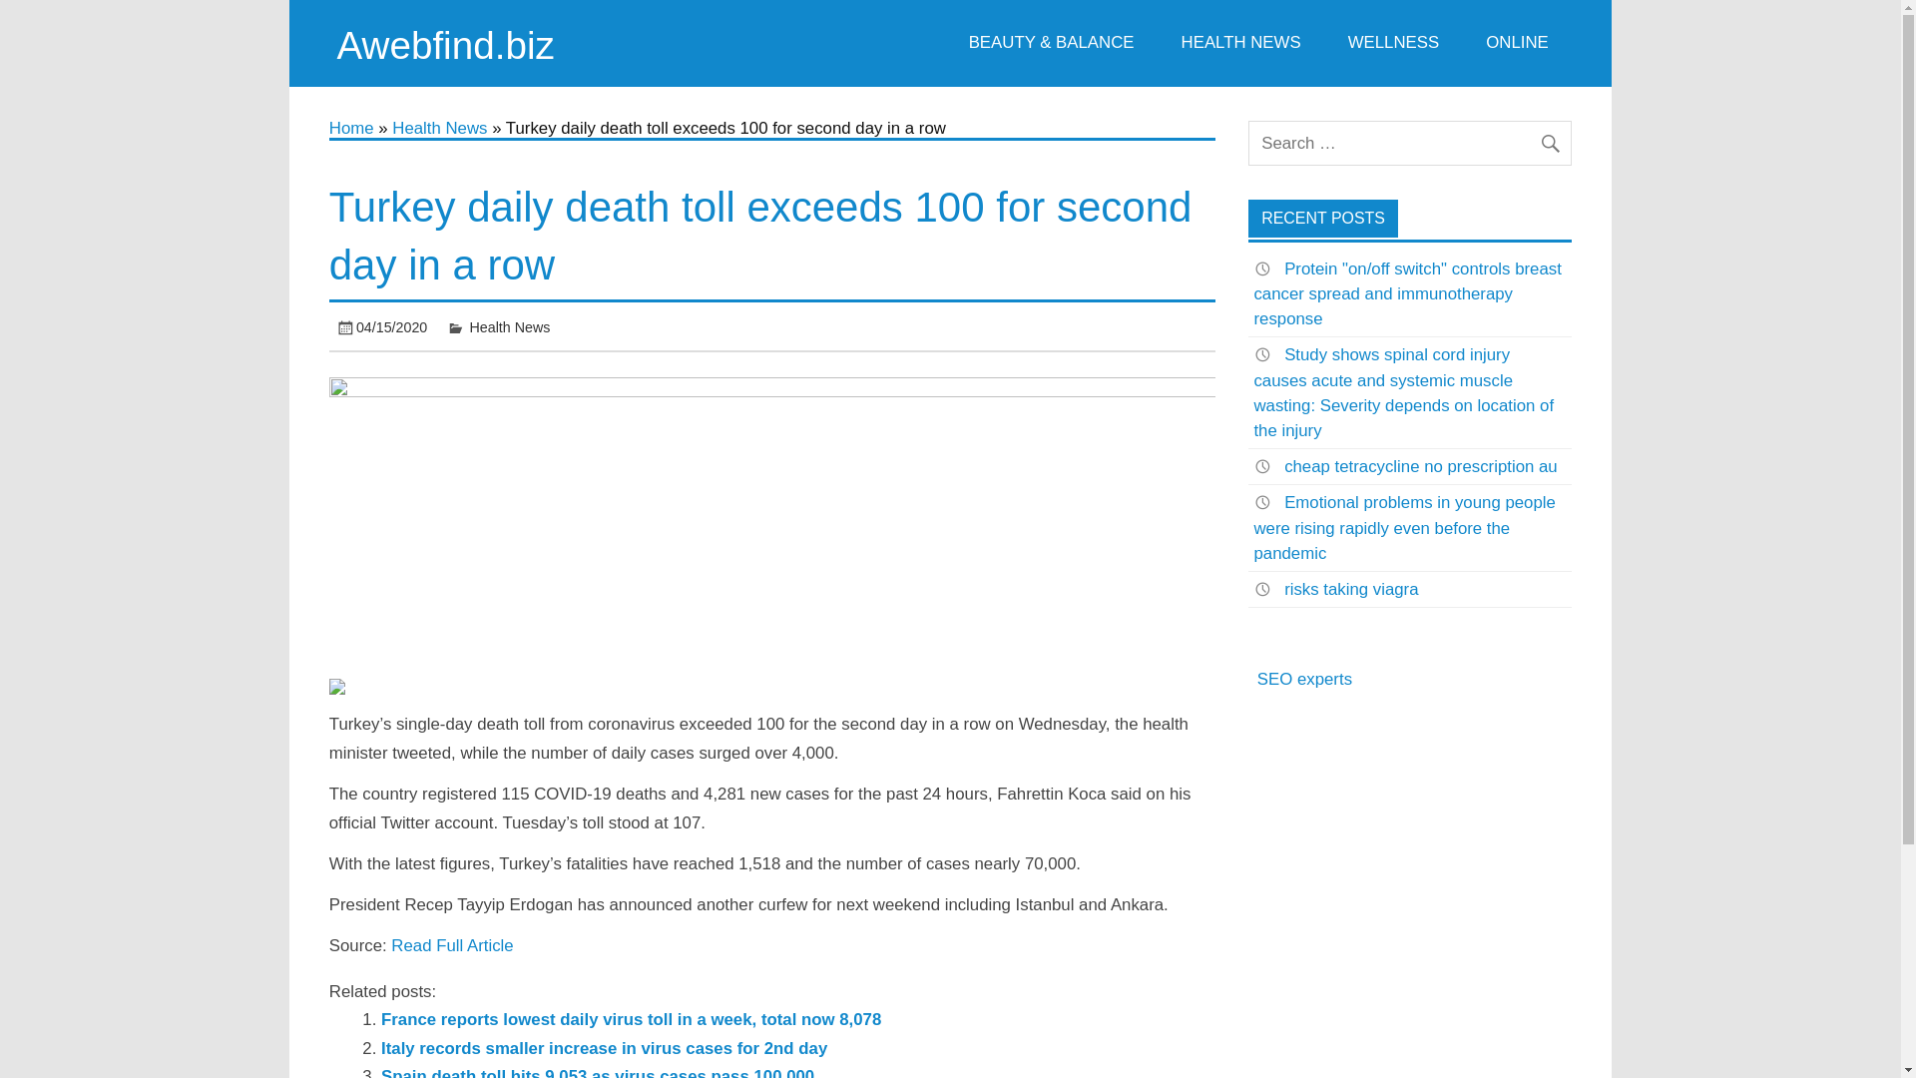 Image resolution: width=1916 pixels, height=1078 pixels. What do you see at coordinates (1420, 466) in the screenshot?
I see `cheap tetracycline no prescription au` at bounding box center [1420, 466].